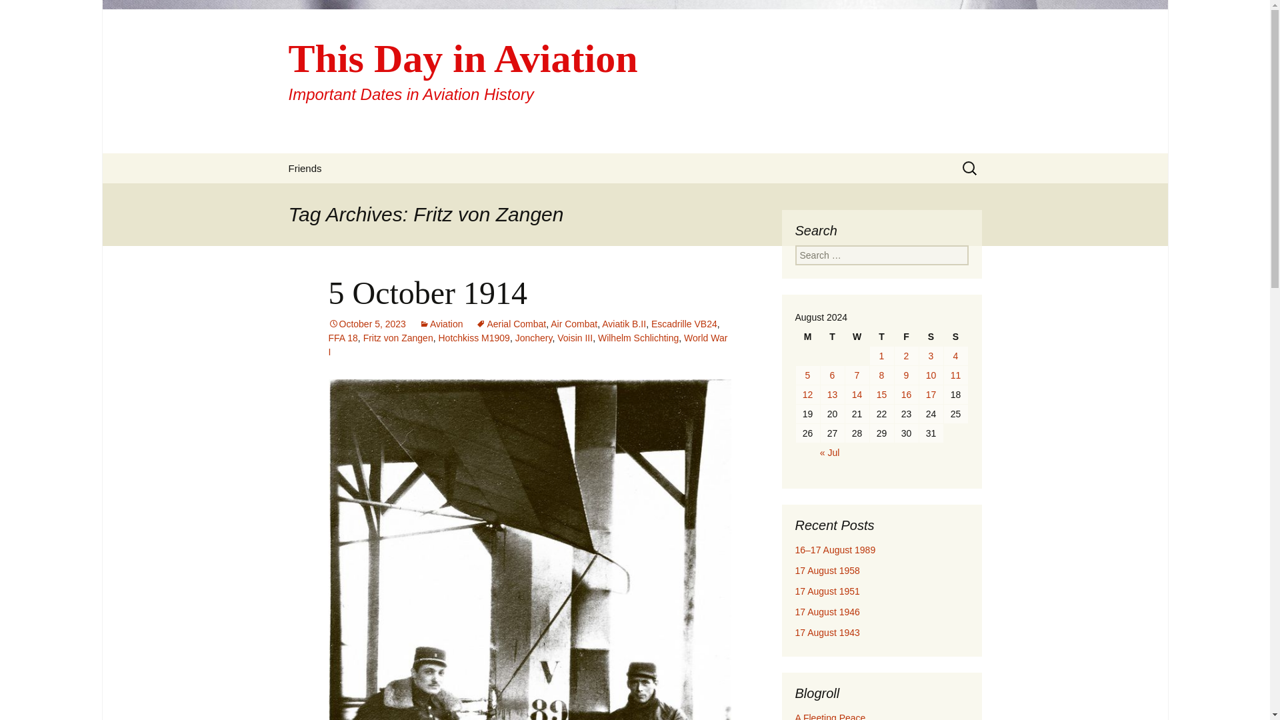  I want to click on 10, so click(931, 375).